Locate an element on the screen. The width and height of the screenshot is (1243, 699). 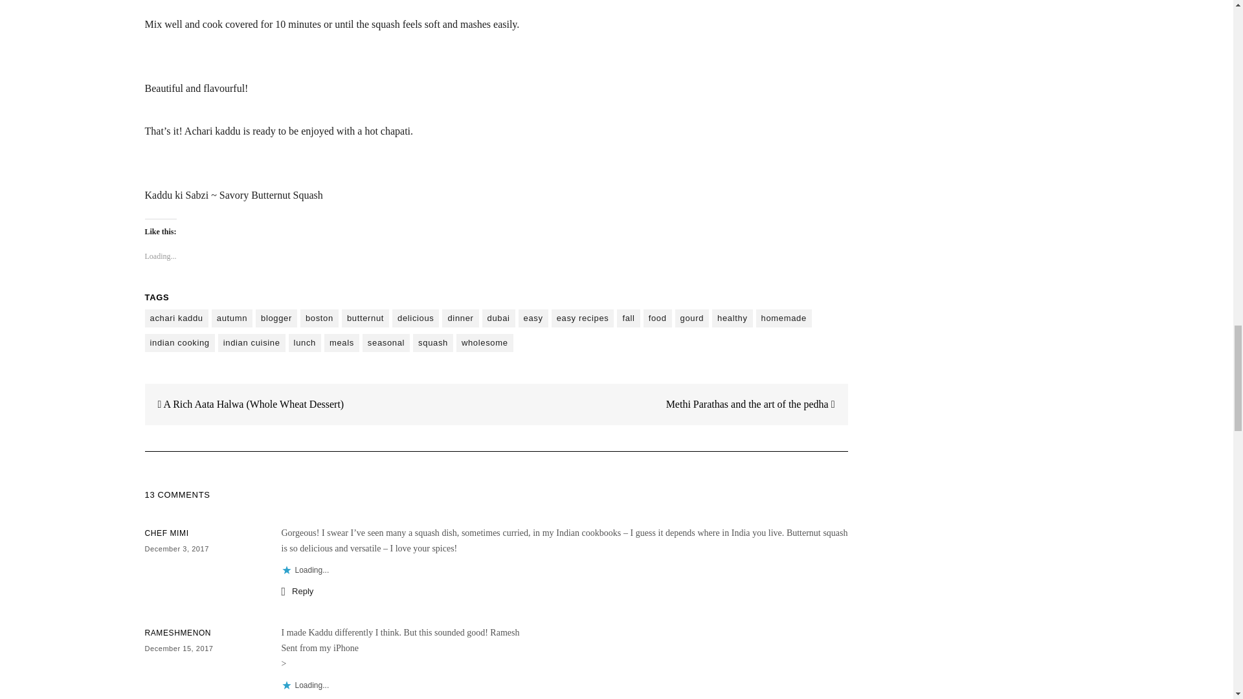
meals is located at coordinates (342, 343).